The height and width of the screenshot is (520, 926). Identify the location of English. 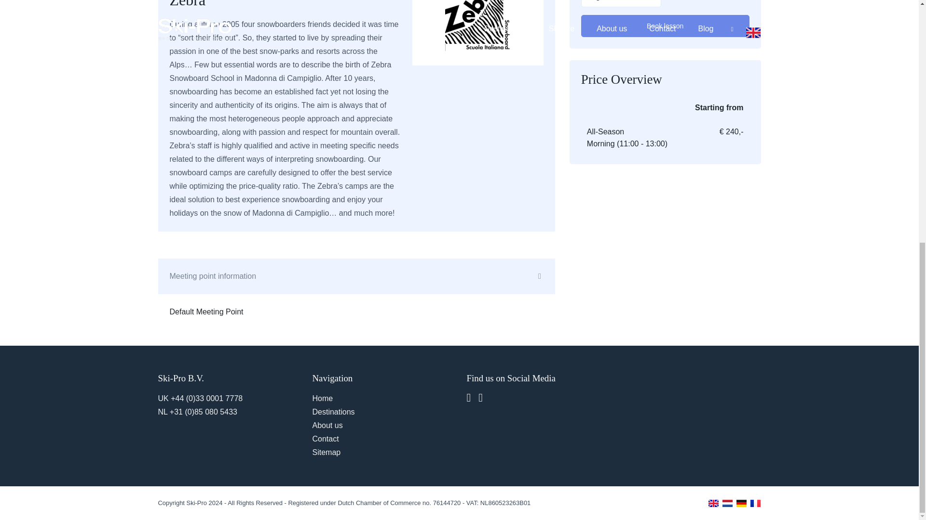
(621, 4).